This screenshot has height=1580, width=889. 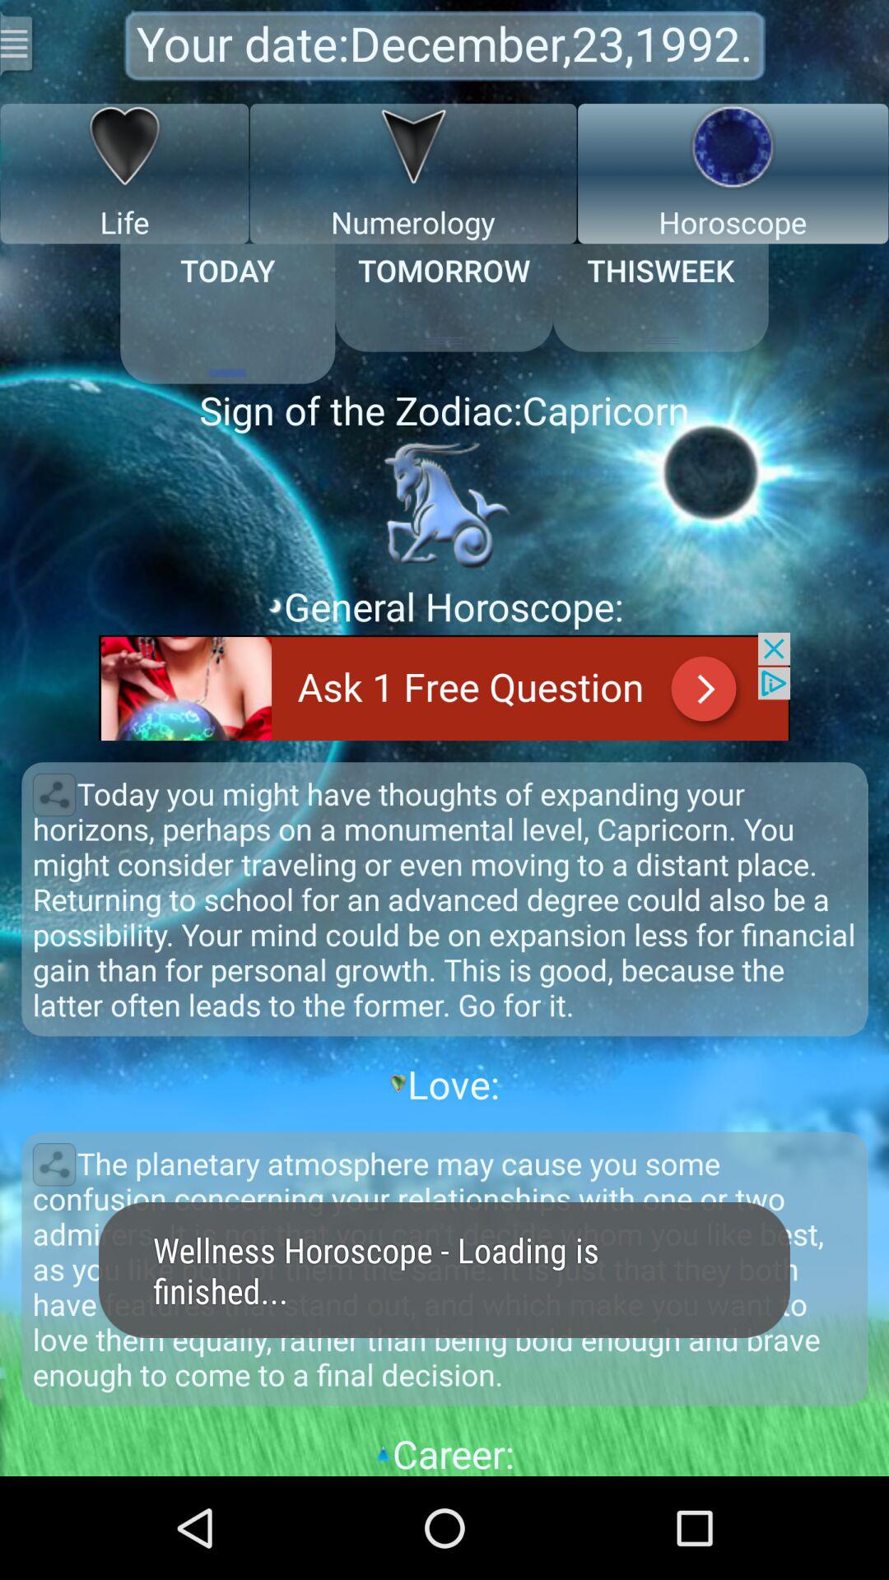 I want to click on select the menu option, so click(x=18, y=43).